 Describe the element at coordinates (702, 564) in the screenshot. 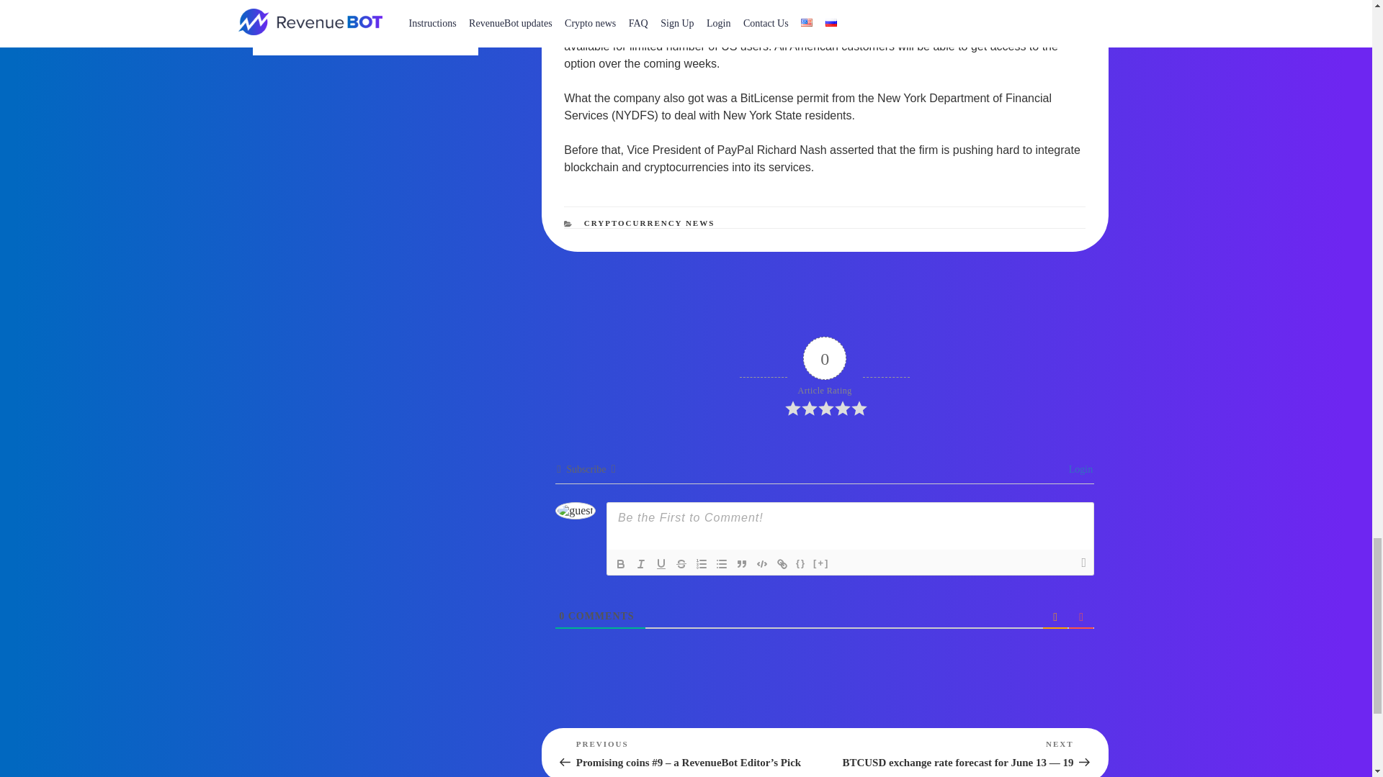

I see `Ordered List` at that location.